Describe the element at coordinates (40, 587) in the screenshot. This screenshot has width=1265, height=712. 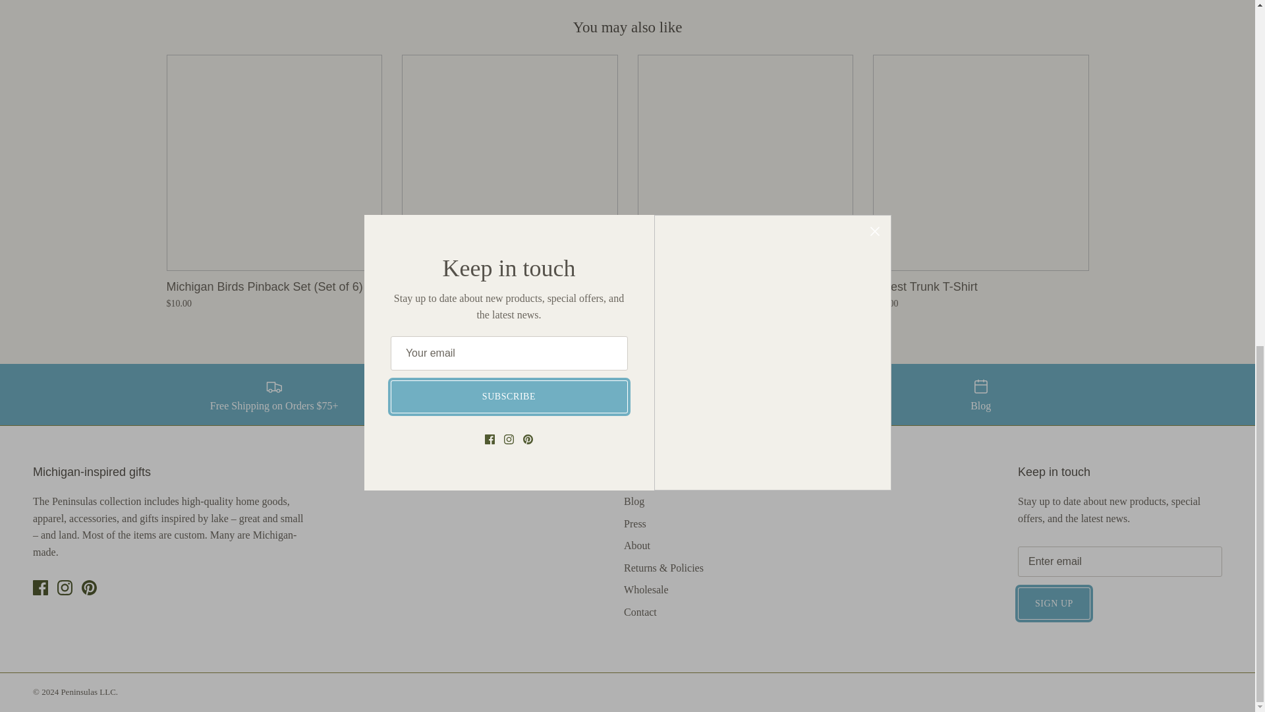
I see `Facebook` at that location.